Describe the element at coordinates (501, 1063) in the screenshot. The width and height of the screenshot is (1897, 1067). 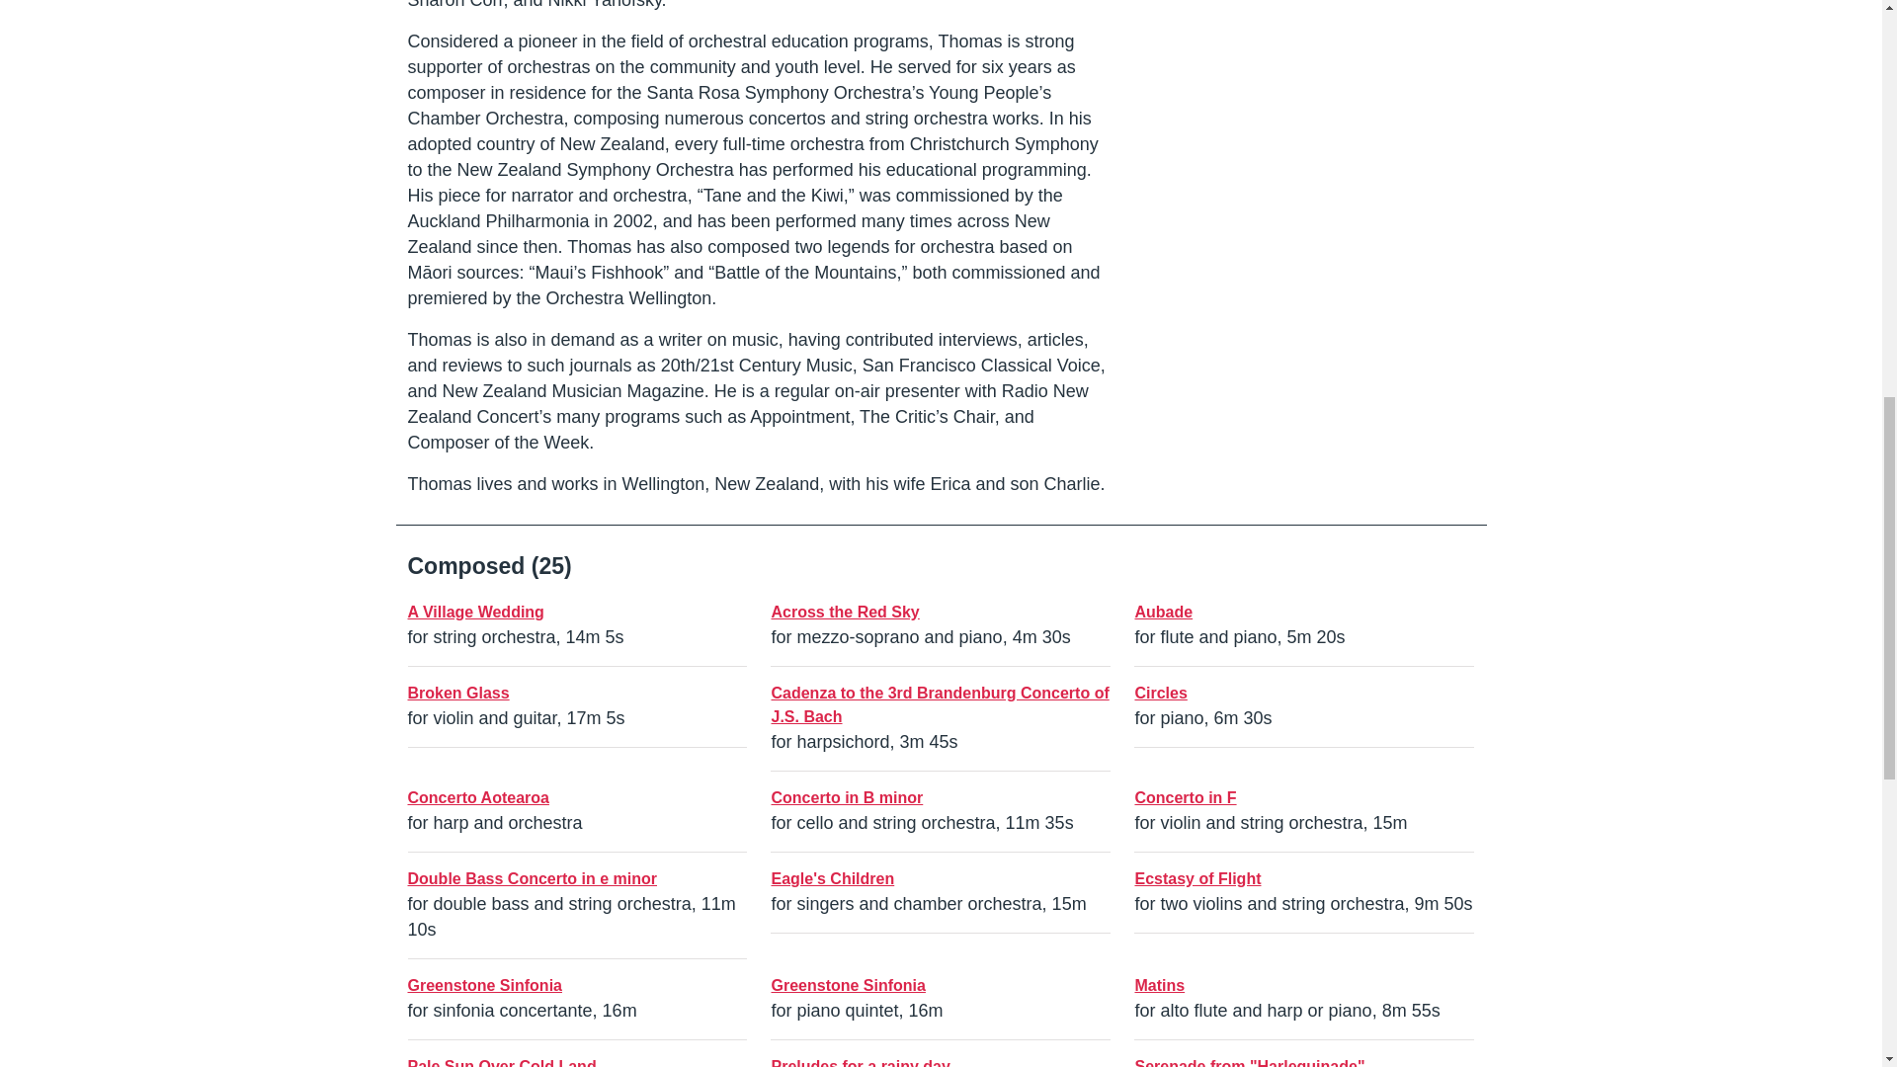
I see `Pale Sun Over Cold Land` at that location.